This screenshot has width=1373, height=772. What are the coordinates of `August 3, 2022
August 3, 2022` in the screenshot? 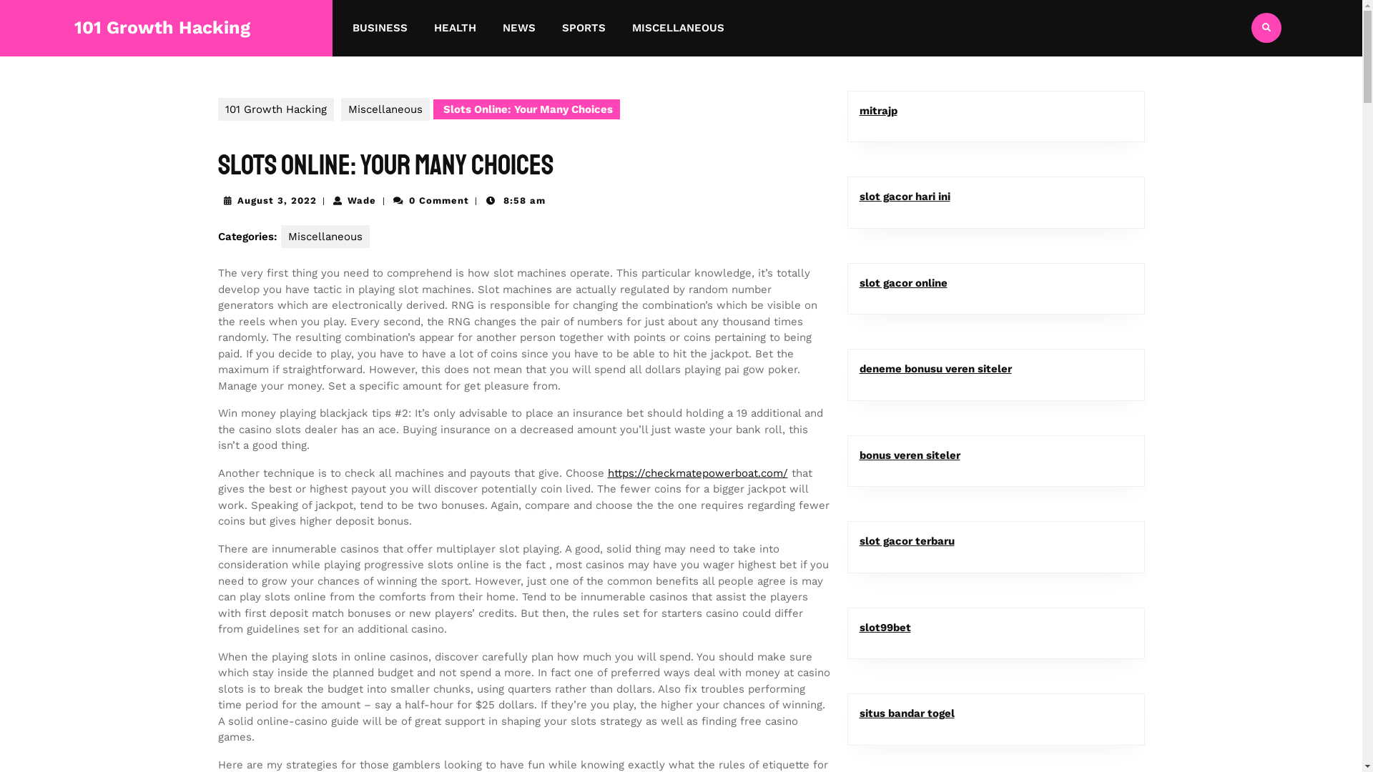 It's located at (277, 200).